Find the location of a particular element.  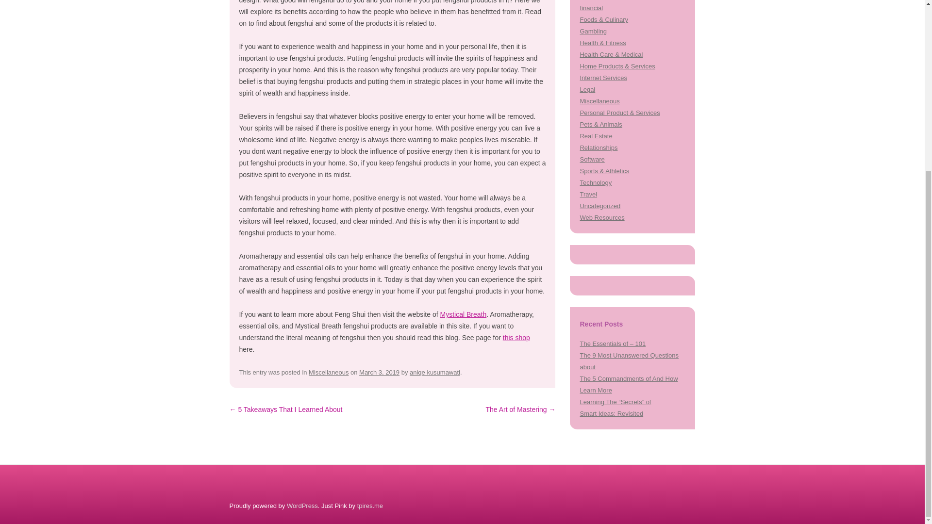

The 5 Commandments of And How Learn More is located at coordinates (628, 384).